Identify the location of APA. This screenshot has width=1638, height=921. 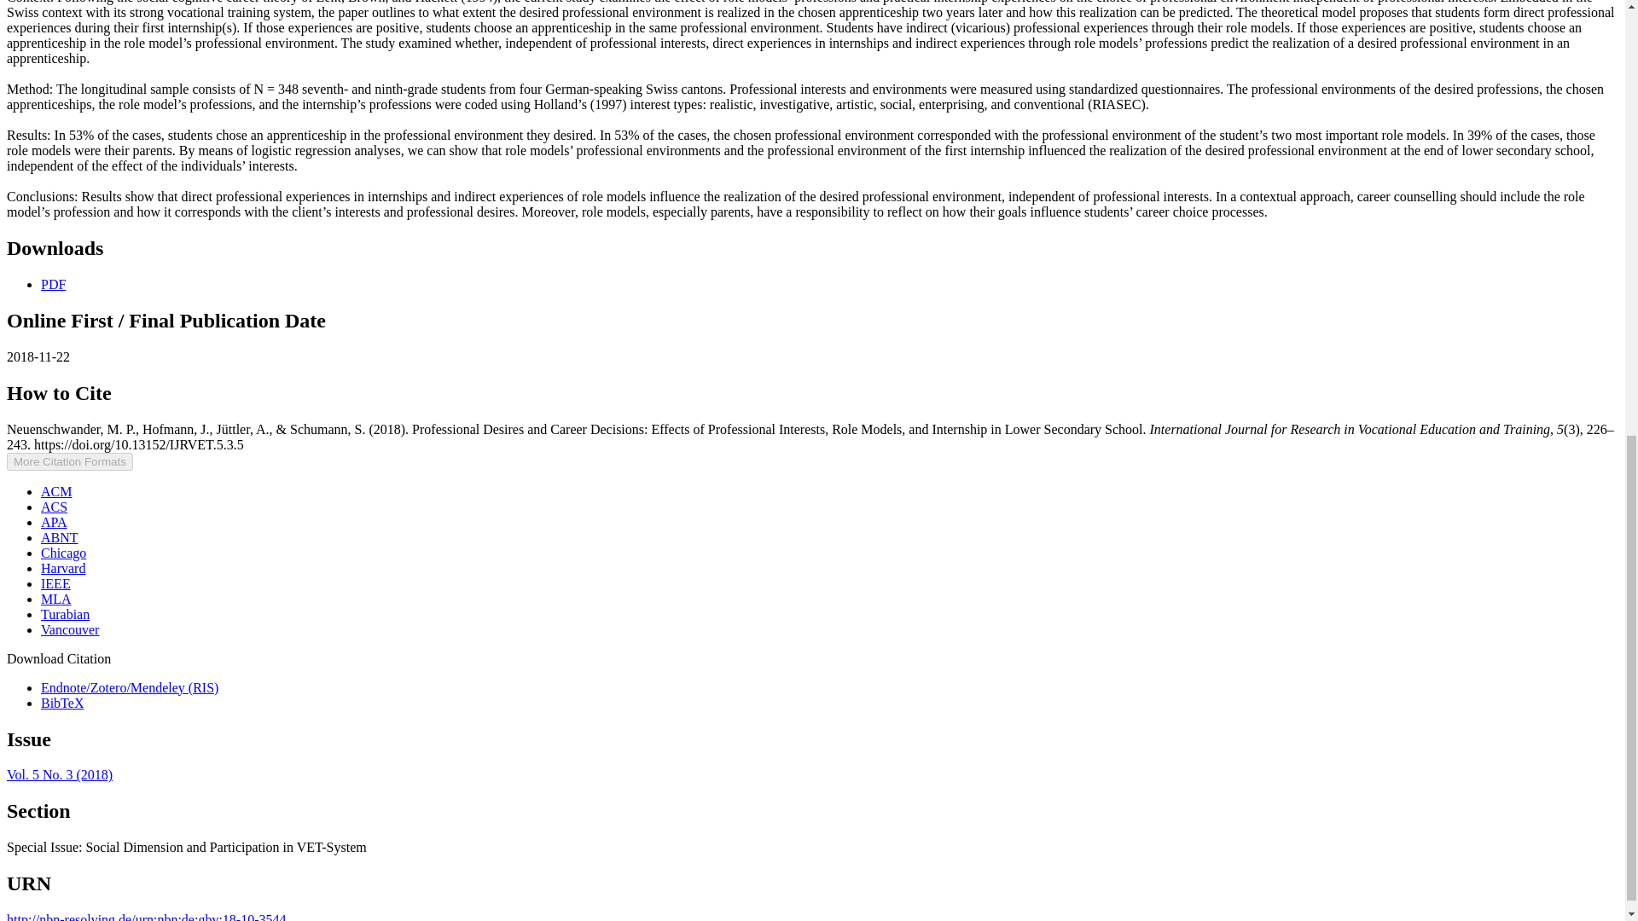
(54, 522).